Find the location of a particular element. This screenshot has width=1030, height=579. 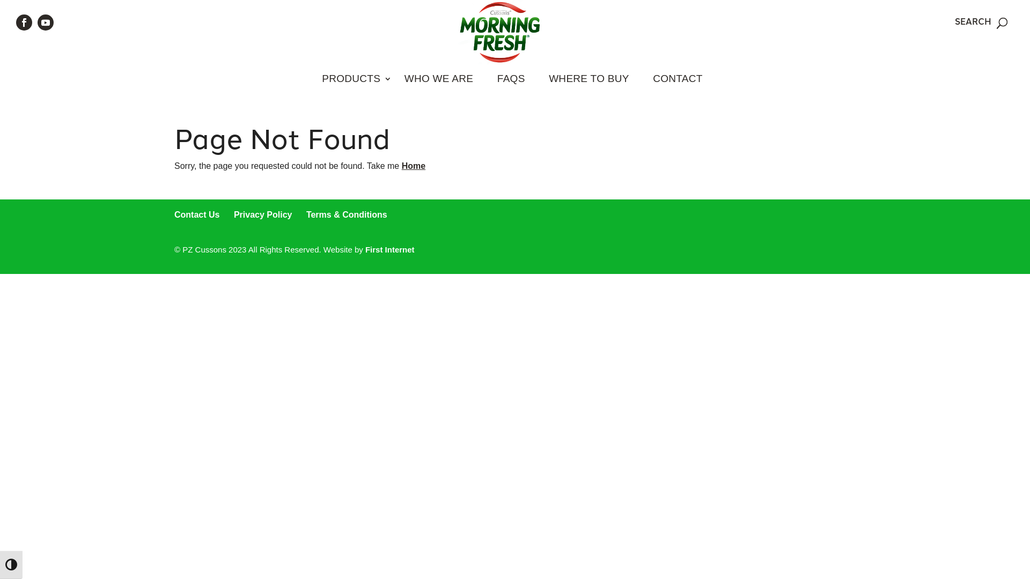

Contact Us is located at coordinates (197, 214).